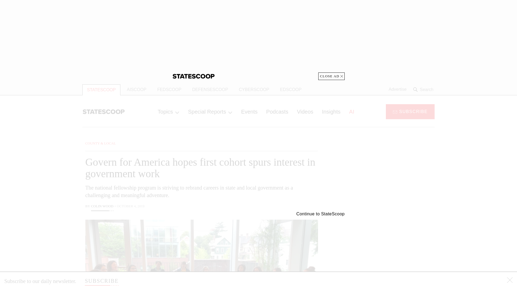 This screenshot has height=290, width=517. I want to click on STATESCOOP, so click(101, 90).